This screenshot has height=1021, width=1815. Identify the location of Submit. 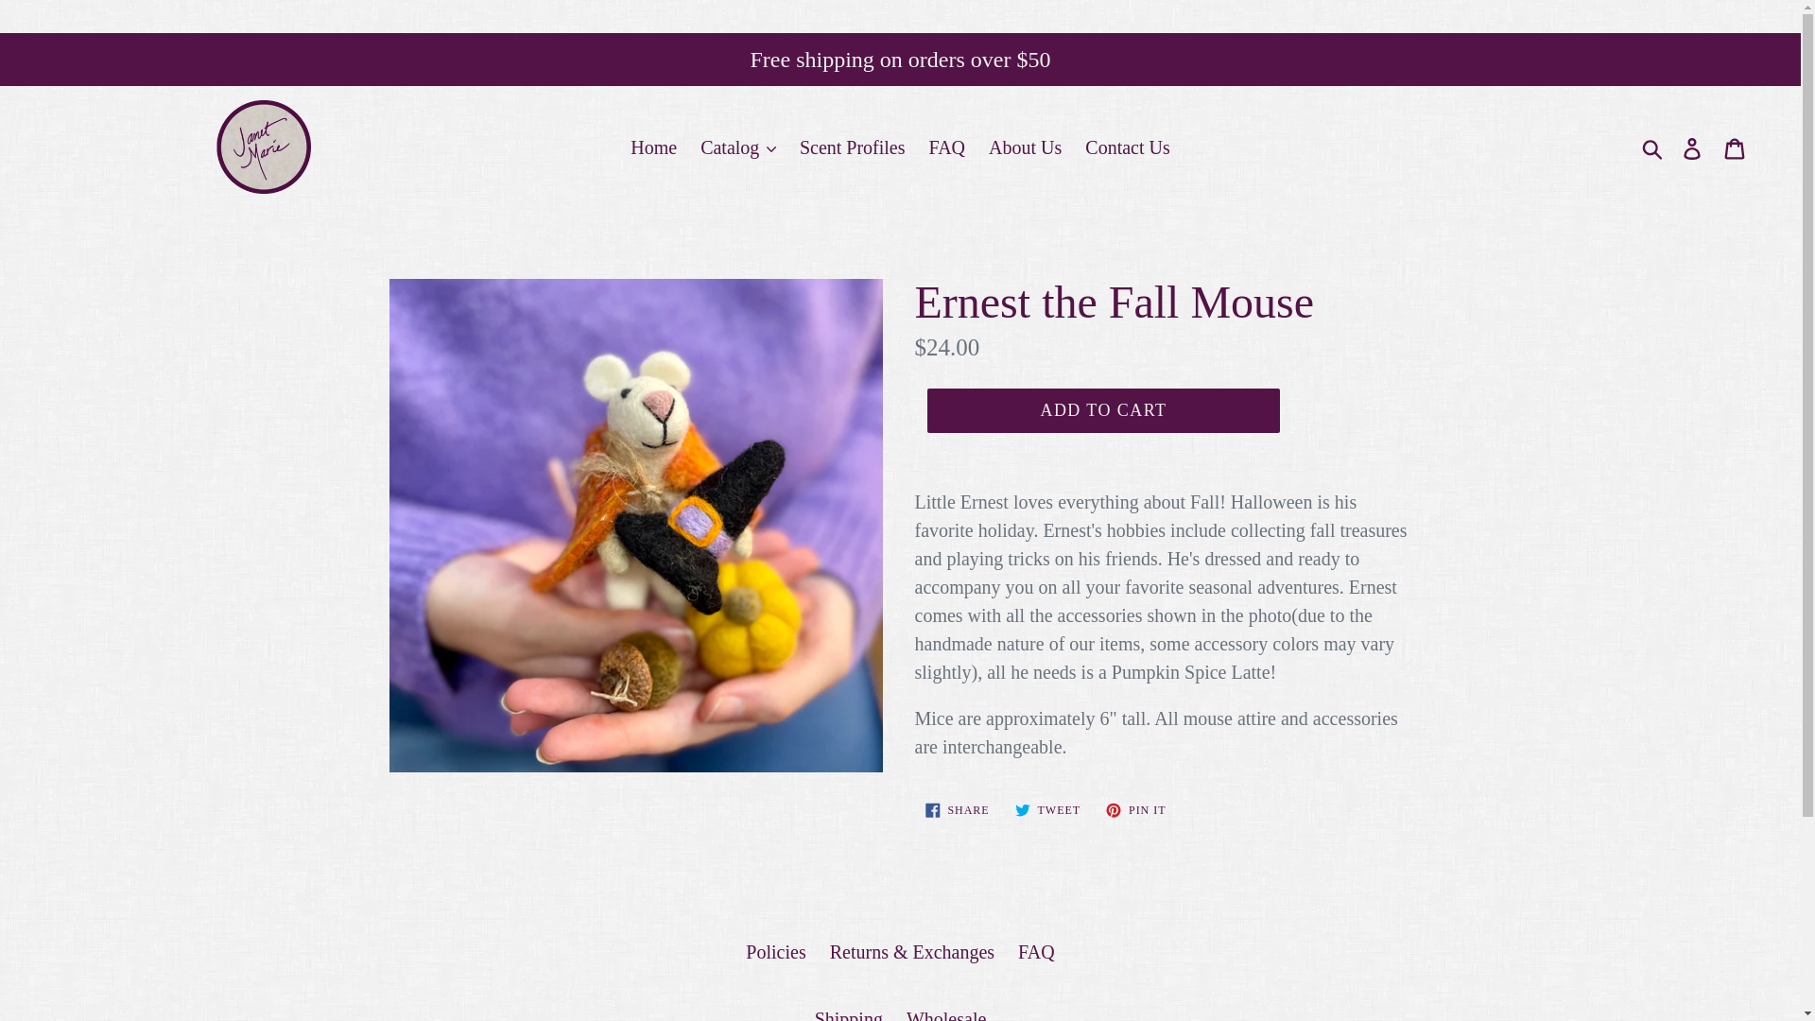
(1653, 146).